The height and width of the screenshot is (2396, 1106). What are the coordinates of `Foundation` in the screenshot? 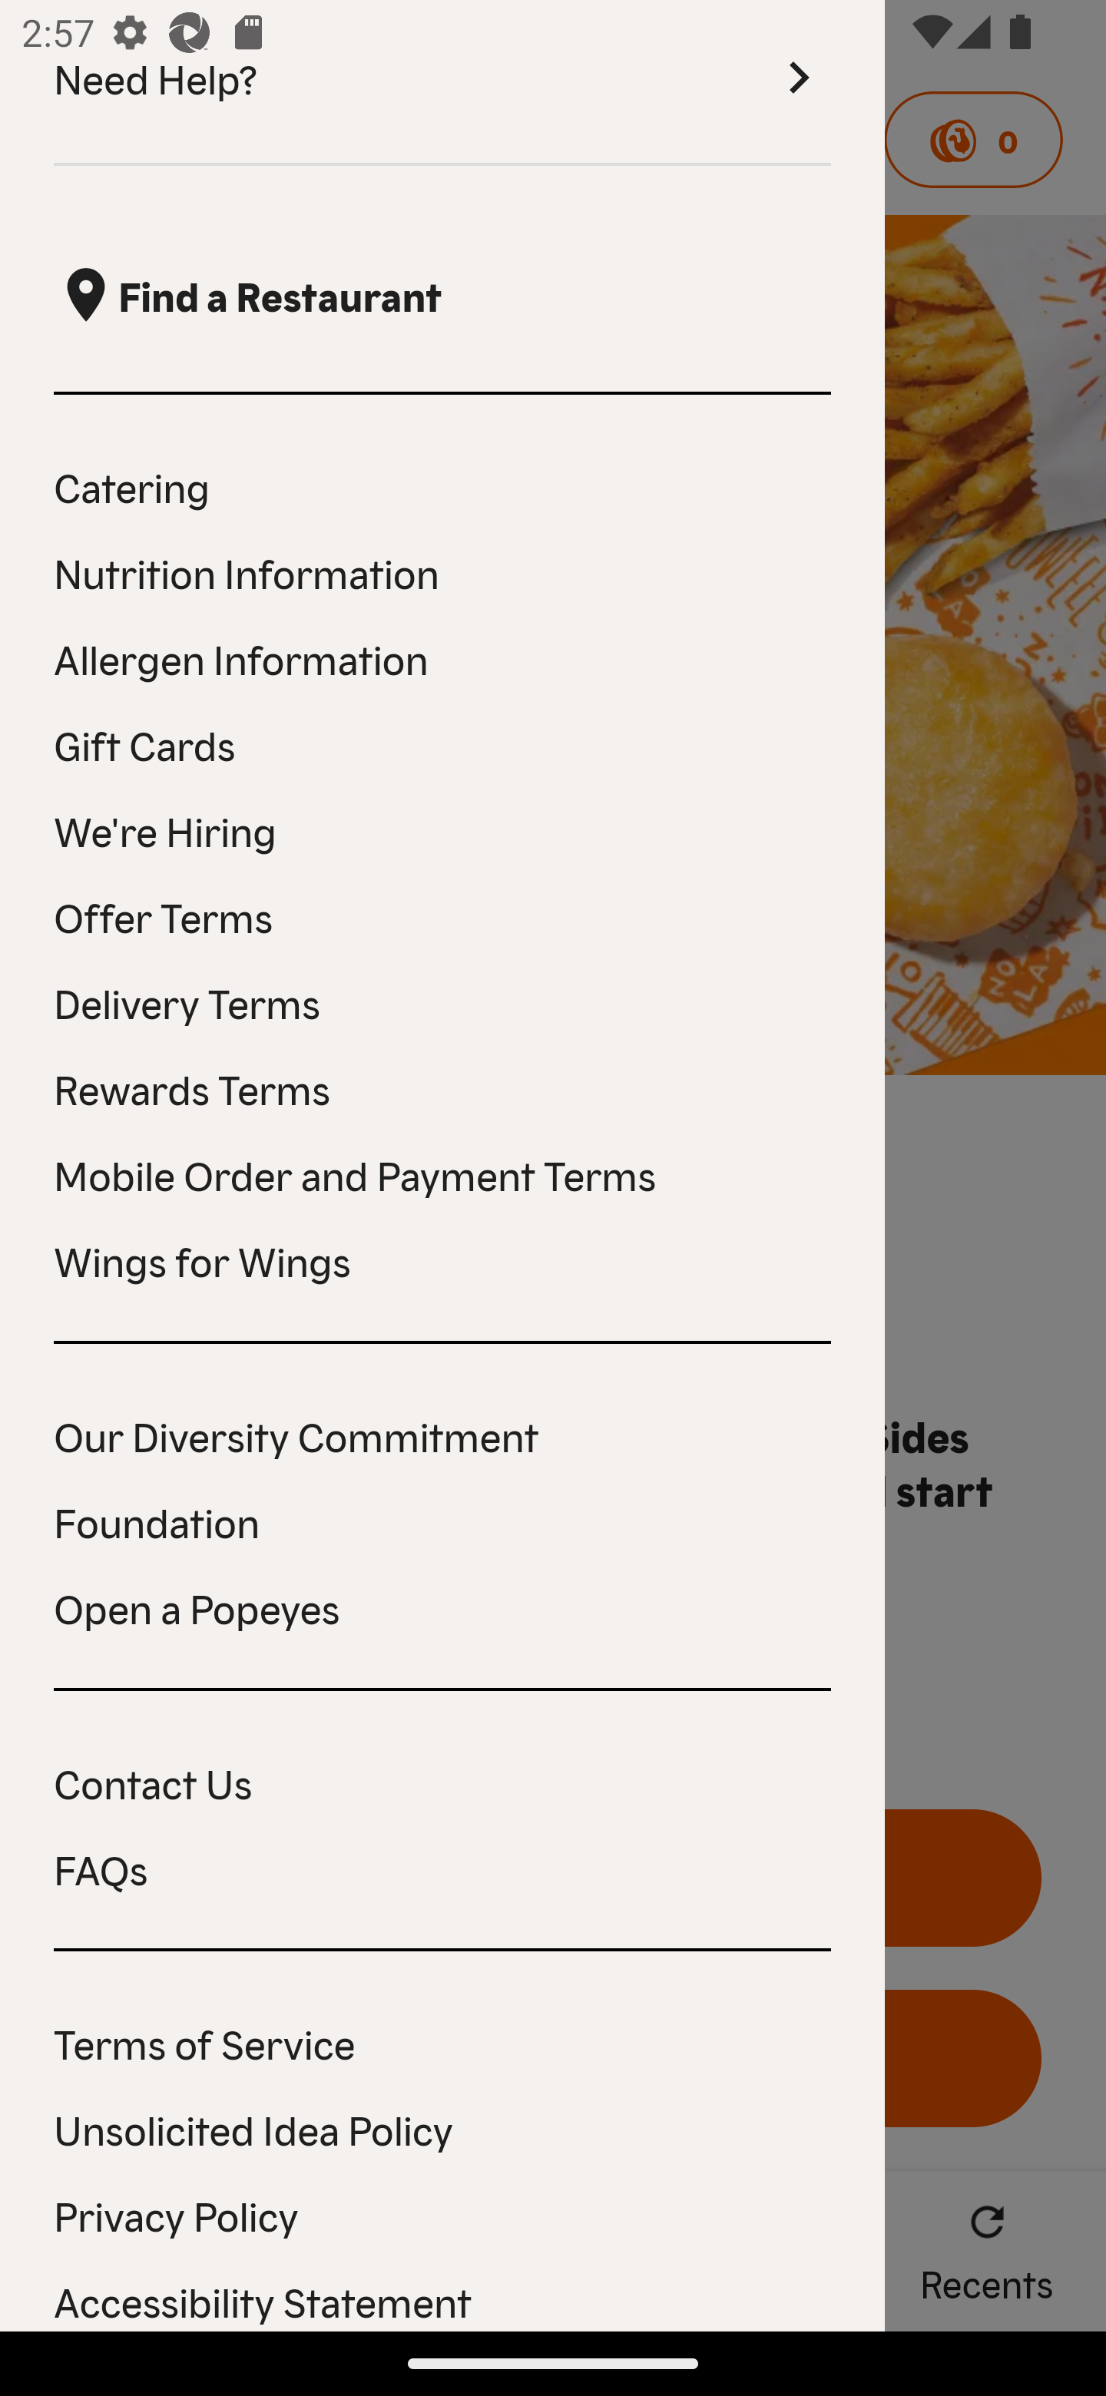 It's located at (442, 1521).